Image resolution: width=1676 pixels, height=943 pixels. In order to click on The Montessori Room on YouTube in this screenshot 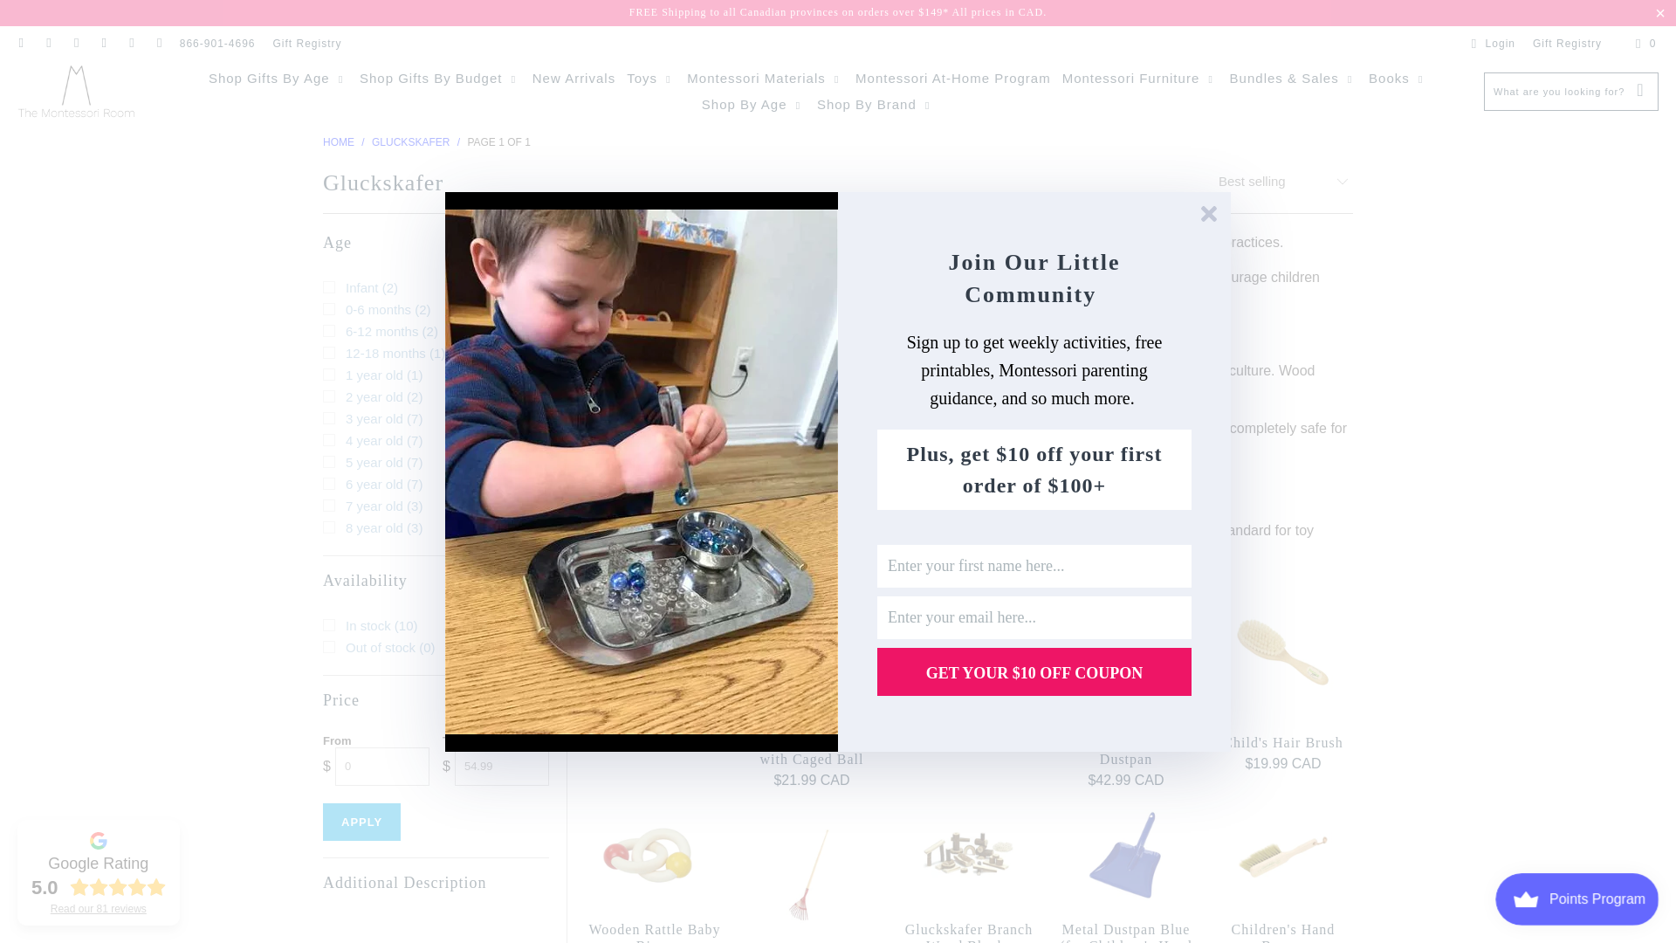, I will do `click(159, 44)`.